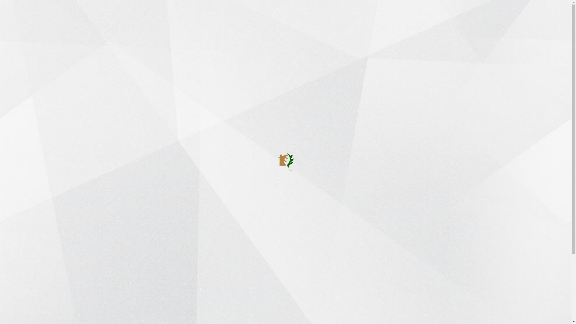 This screenshot has width=576, height=324. Describe the element at coordinates (137, 15) in the screenshot. I see `About Us` at that location.